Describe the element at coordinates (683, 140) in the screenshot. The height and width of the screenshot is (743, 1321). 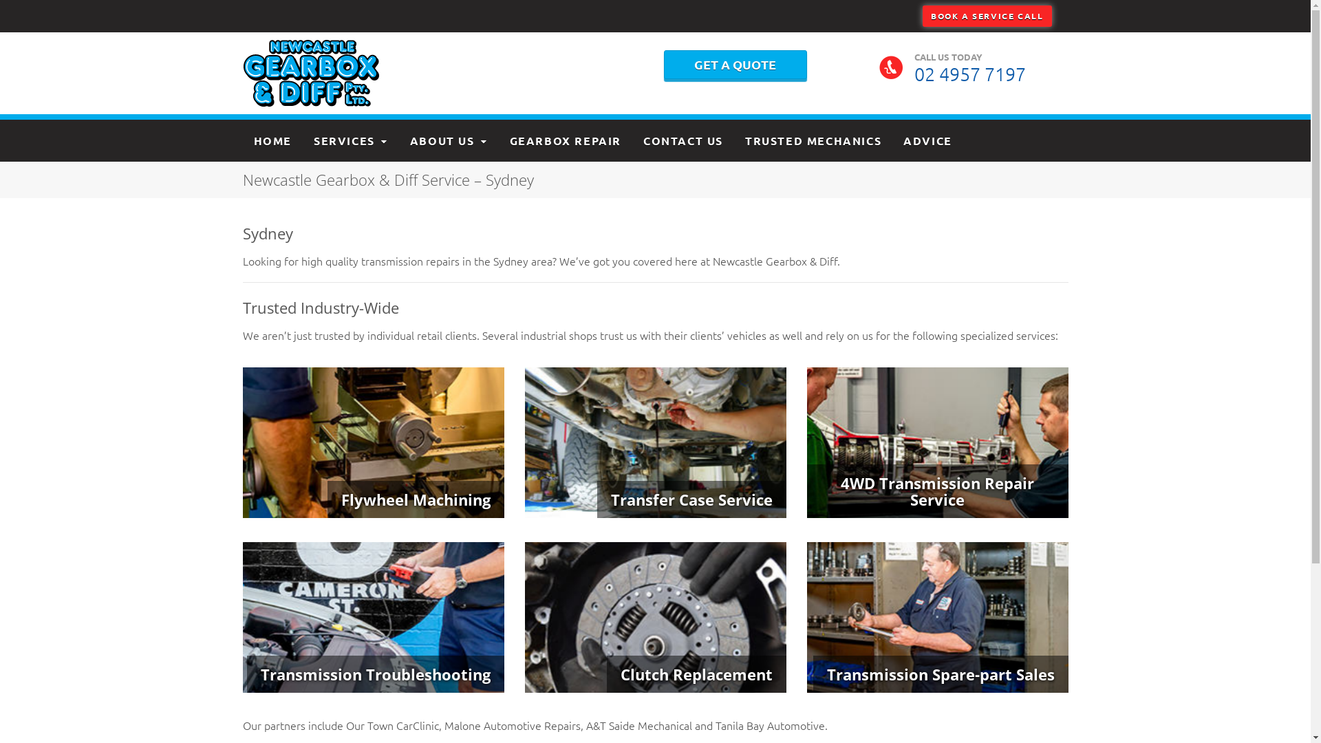
I see `CONTACT US` at that location.